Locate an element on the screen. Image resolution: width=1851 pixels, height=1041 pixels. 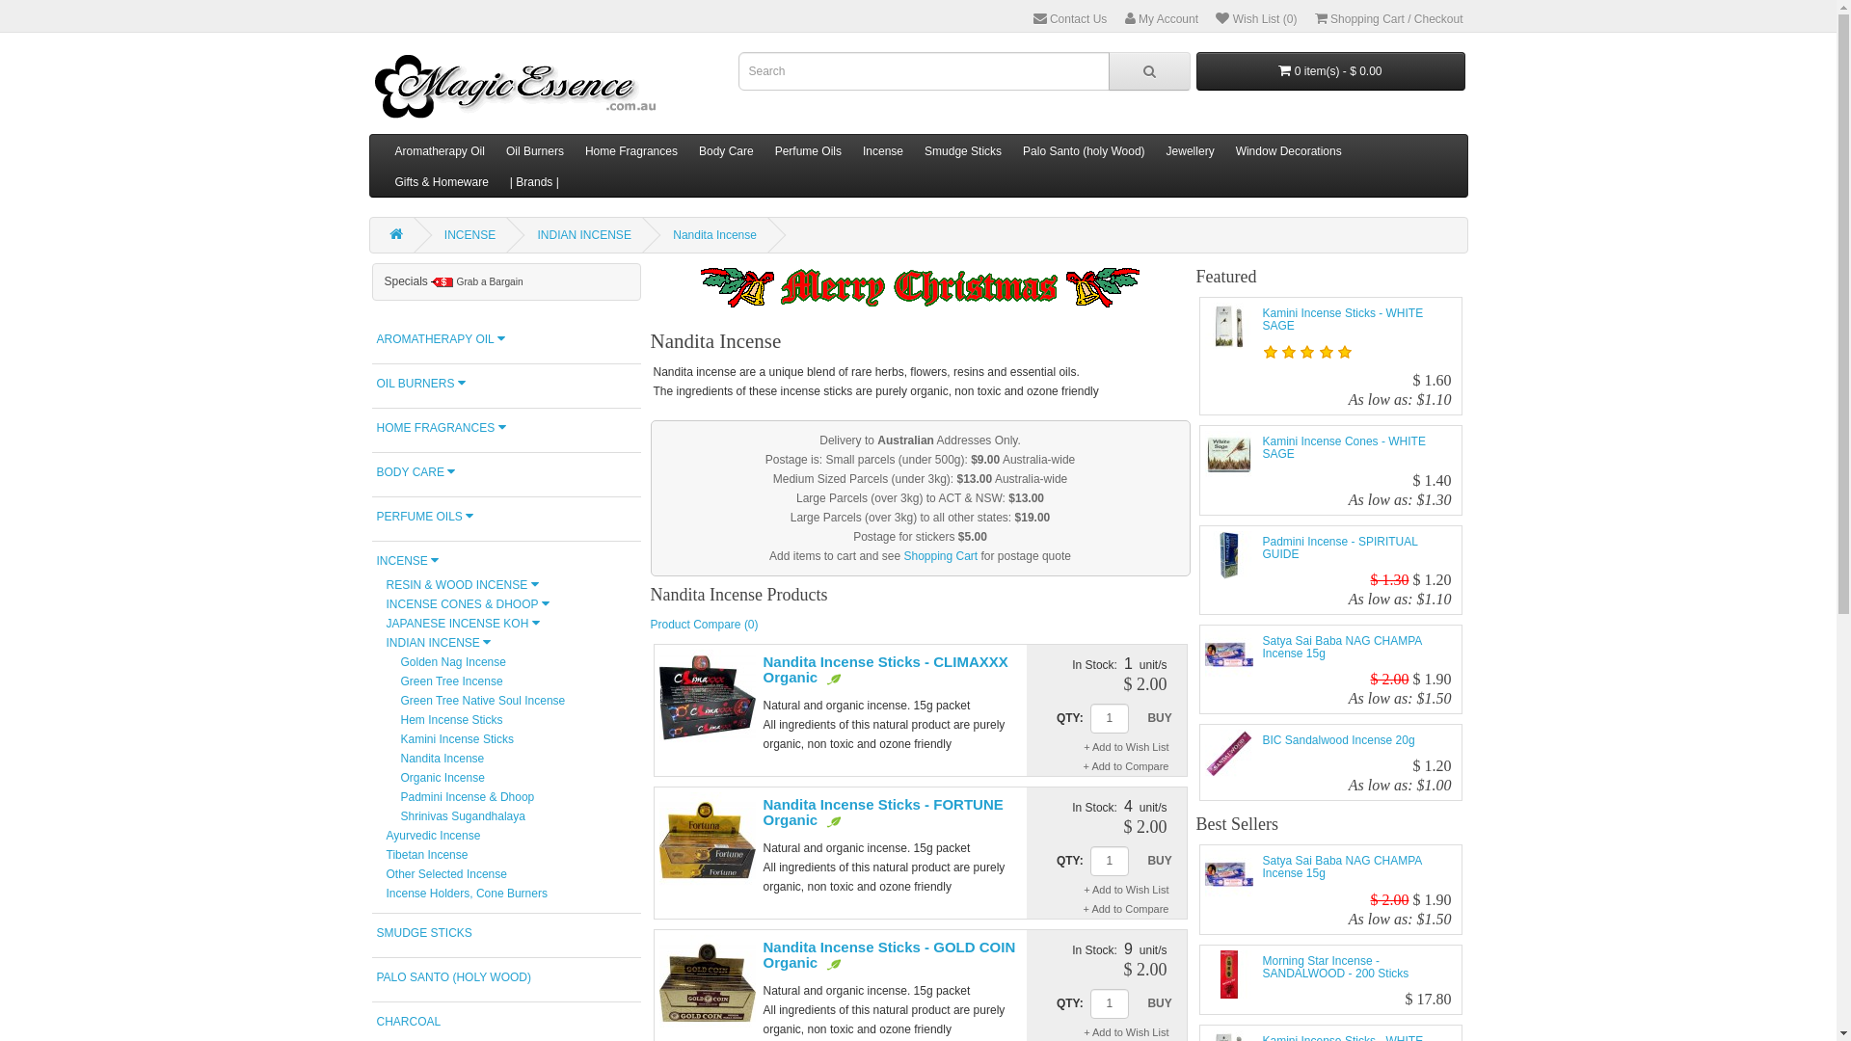
Satya Sai Baba NAG CHAMPA Incense 15g is located at coordinates (1229, 654).